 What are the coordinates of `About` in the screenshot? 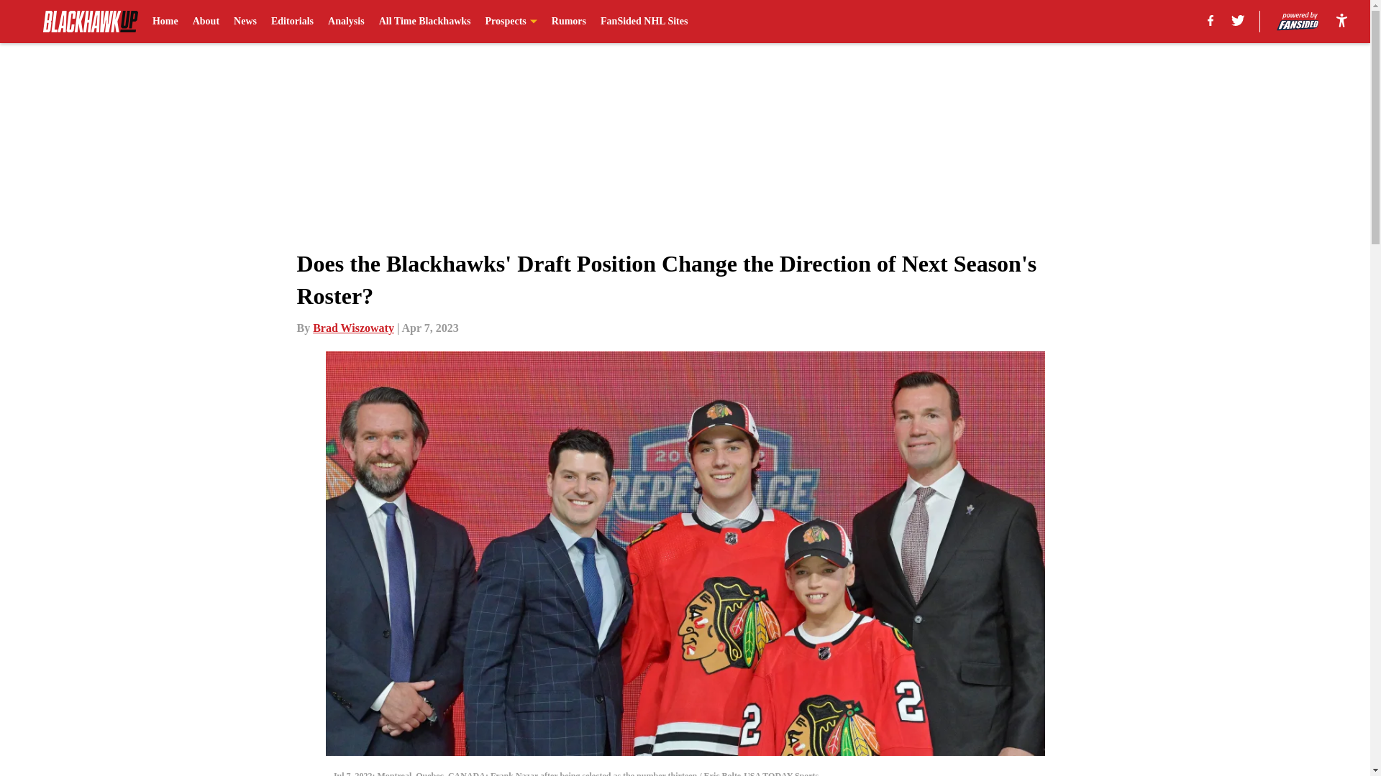 It's located at (206, 22).